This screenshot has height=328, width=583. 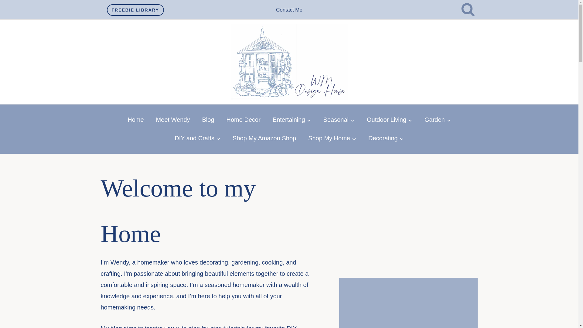 What do you see at coordinates (135, 120) in the screenshot?
I see `Home` at bounding box center [135, 120].